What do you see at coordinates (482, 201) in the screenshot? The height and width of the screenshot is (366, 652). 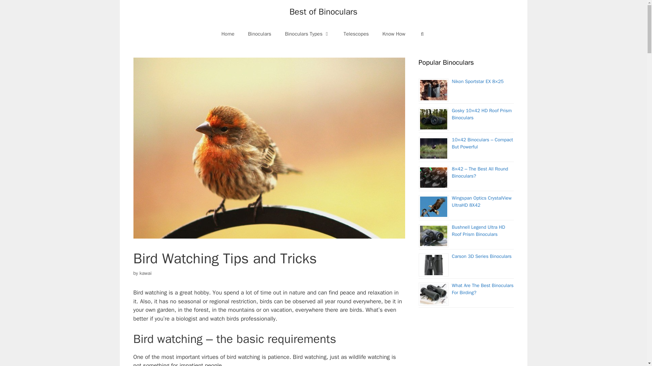 I see `Permalink to Wingspan Optics CrystalView UltraHD 8X42` at bounding box center [482, 201].